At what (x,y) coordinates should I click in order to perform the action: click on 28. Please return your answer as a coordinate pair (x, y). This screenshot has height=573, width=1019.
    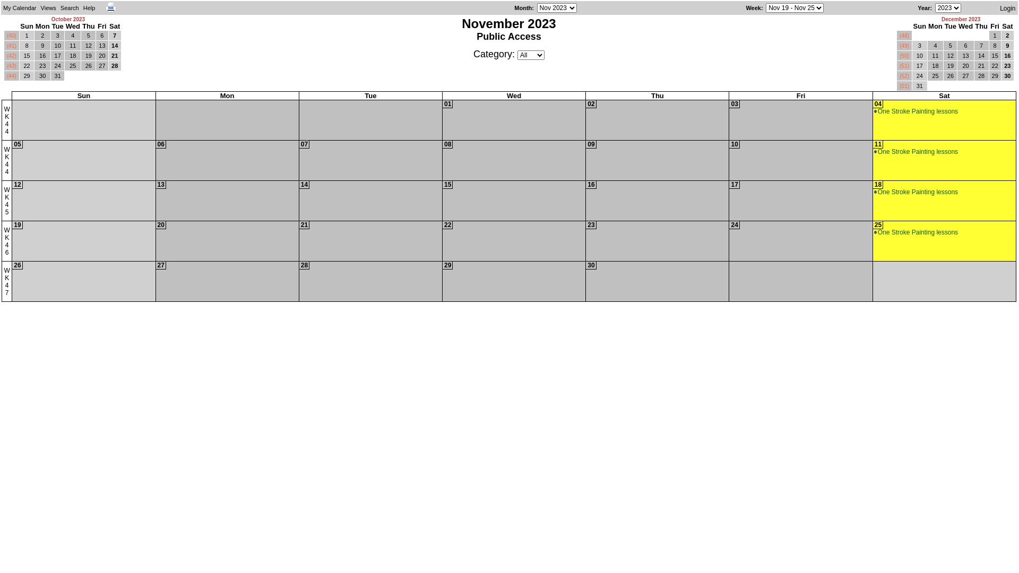
    Looking at the image, I should click on (982, 76).